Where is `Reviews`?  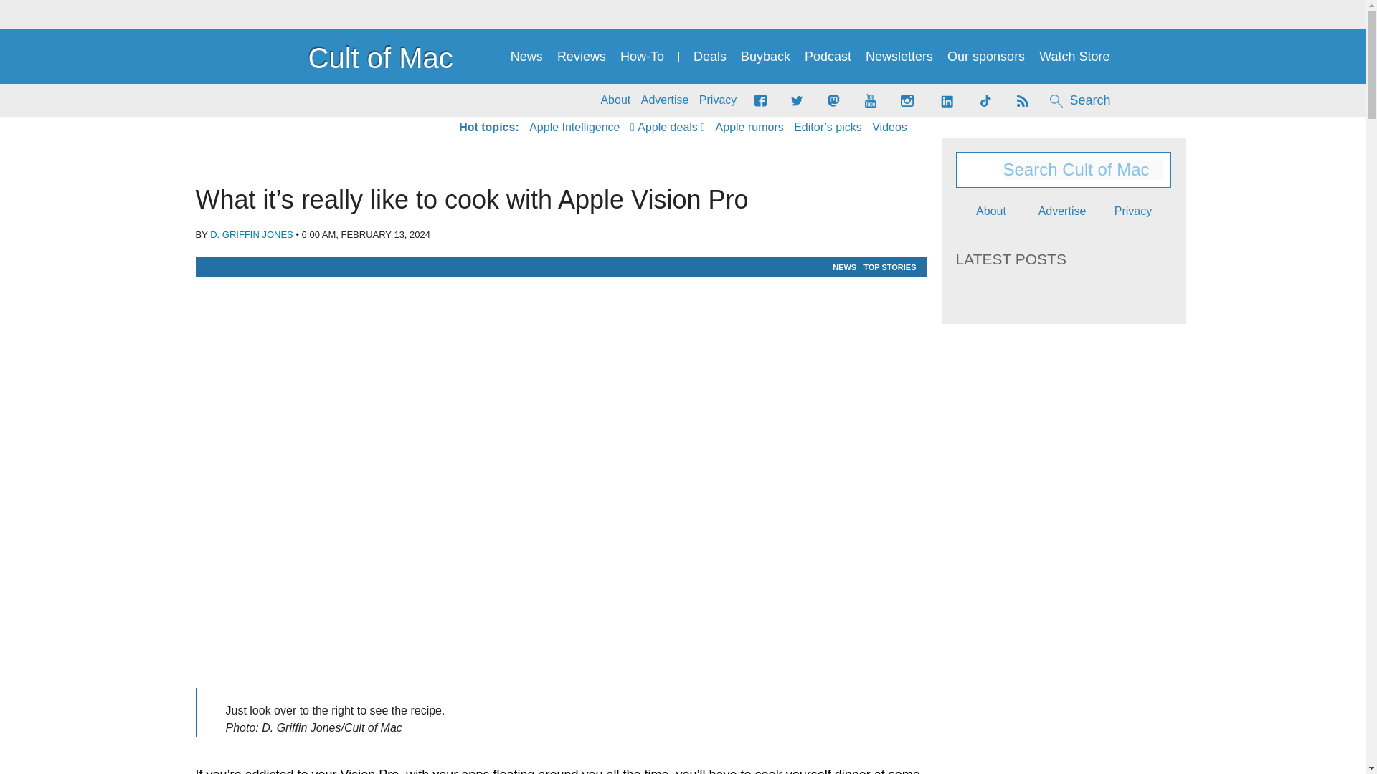
Reviews is located at coordinates (581, 57).